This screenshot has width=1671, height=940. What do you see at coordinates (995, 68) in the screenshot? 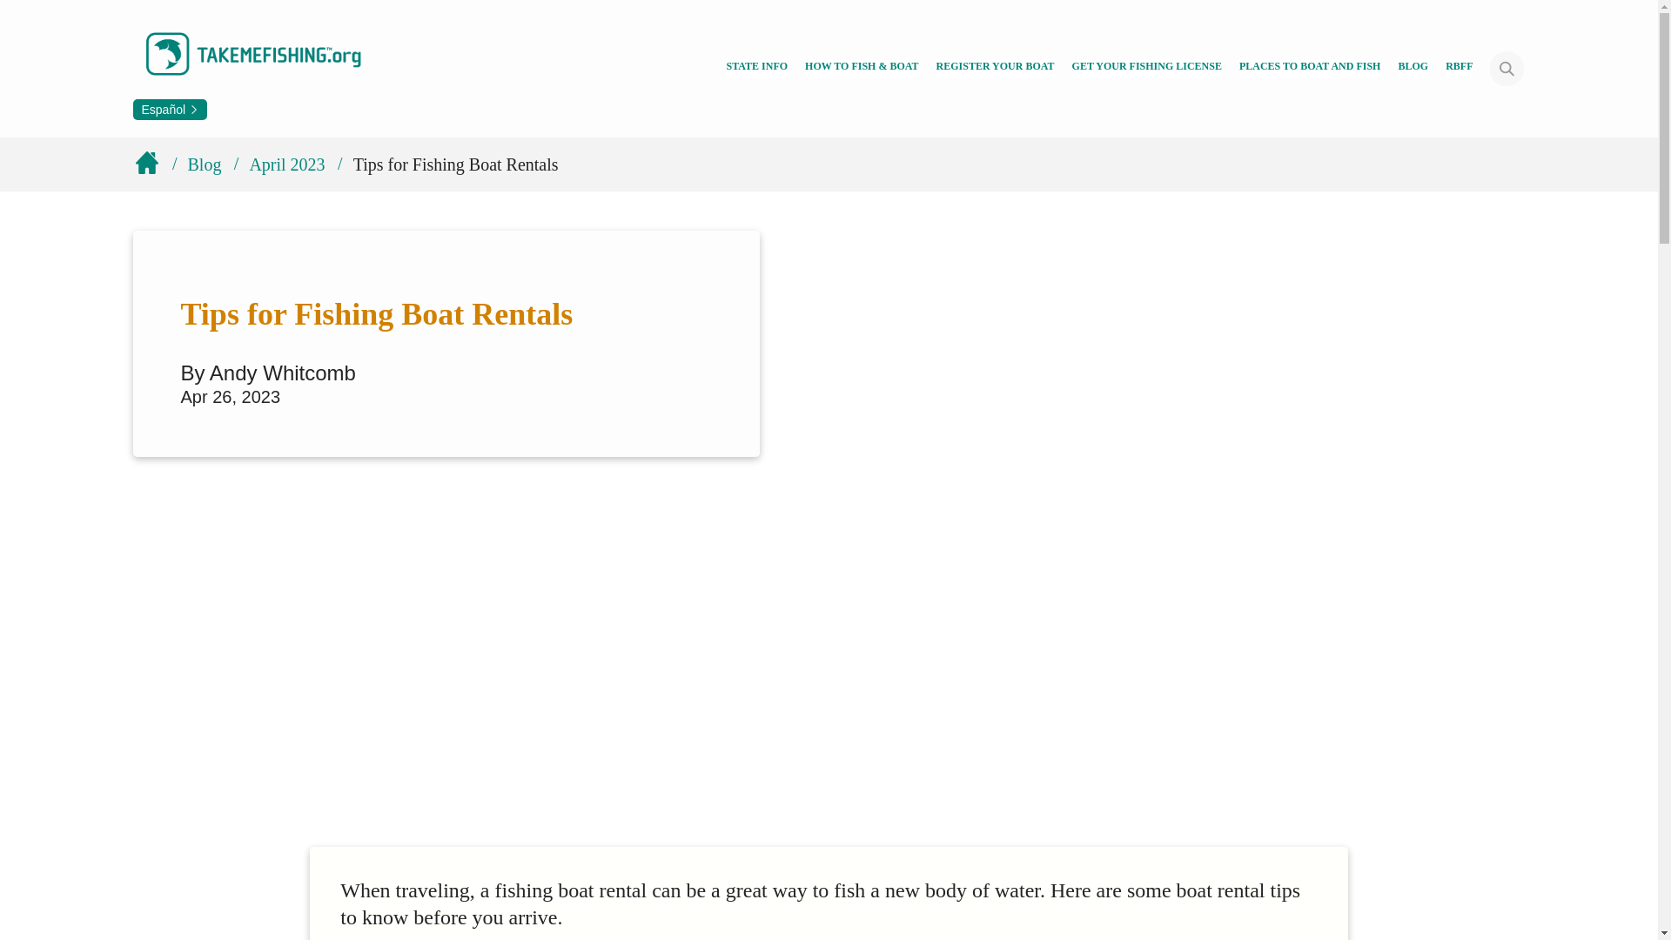
I see `REGISTER YOUR BOAT` at bounding box center [995, 68].